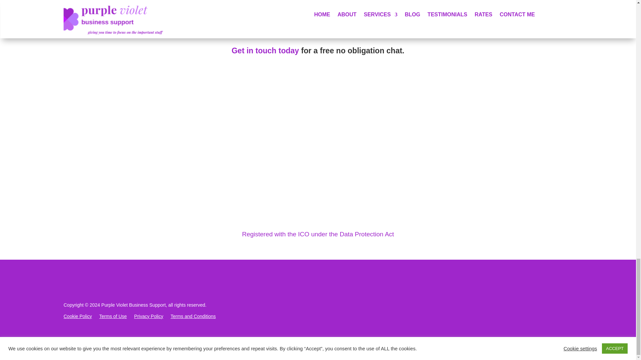 The width and height of the screenshot is (641, 360). Describe the element at coordinates (318, 234) in the screenshot. I see `Registered with the ICO under the Data Protection Act` at that location.